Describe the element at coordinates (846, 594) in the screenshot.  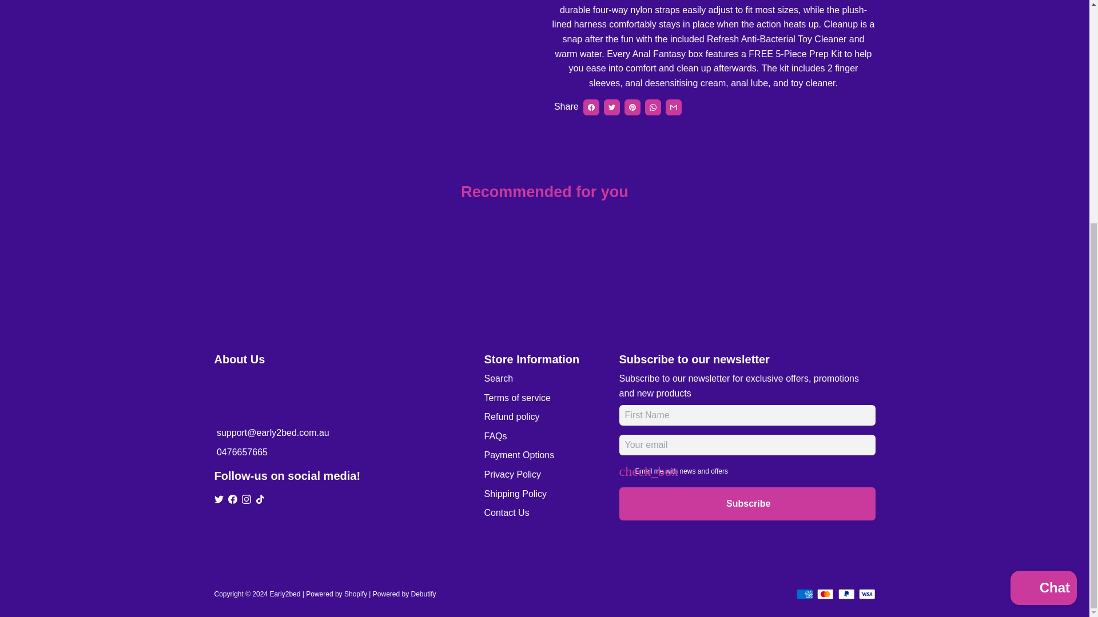
I see `PayPal` at that location.